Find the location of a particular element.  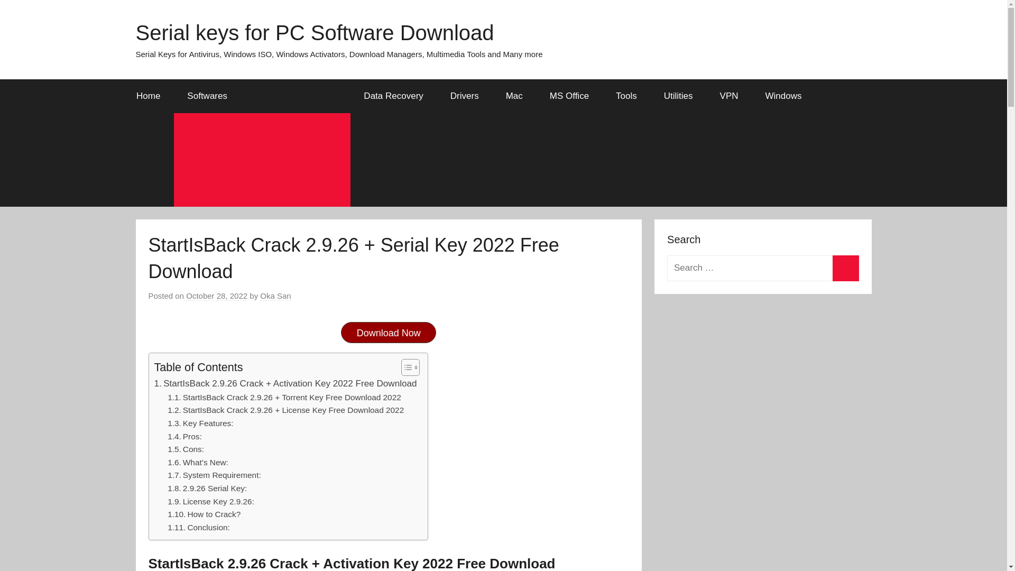

Cons: is located at coordinates (185, 449).